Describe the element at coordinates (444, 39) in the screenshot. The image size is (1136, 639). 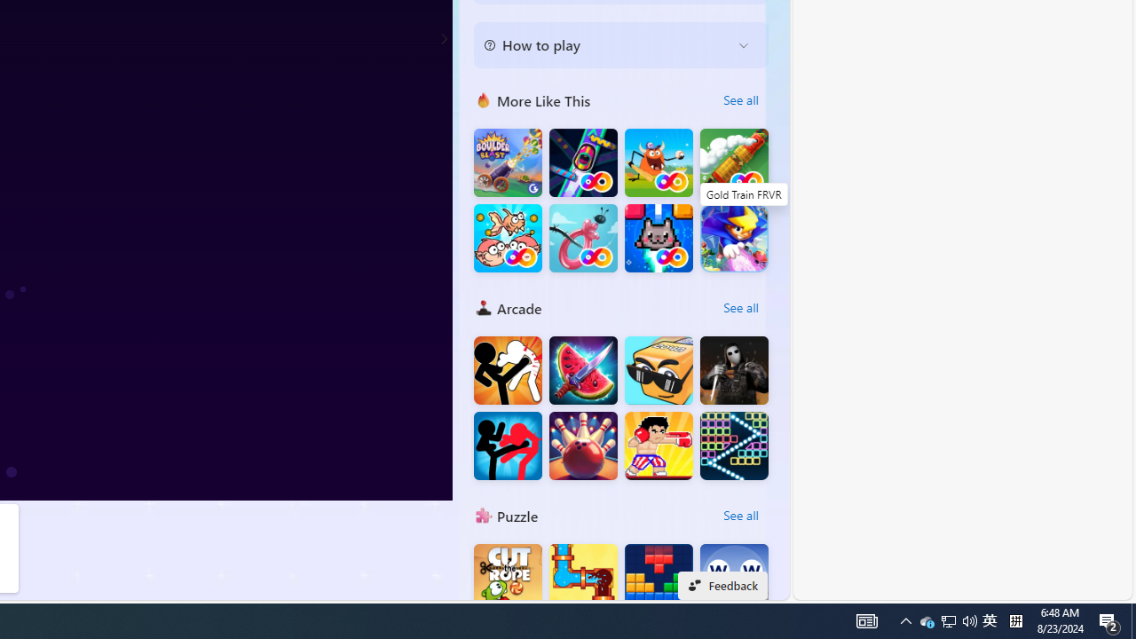
I see `Class: control` at that location.